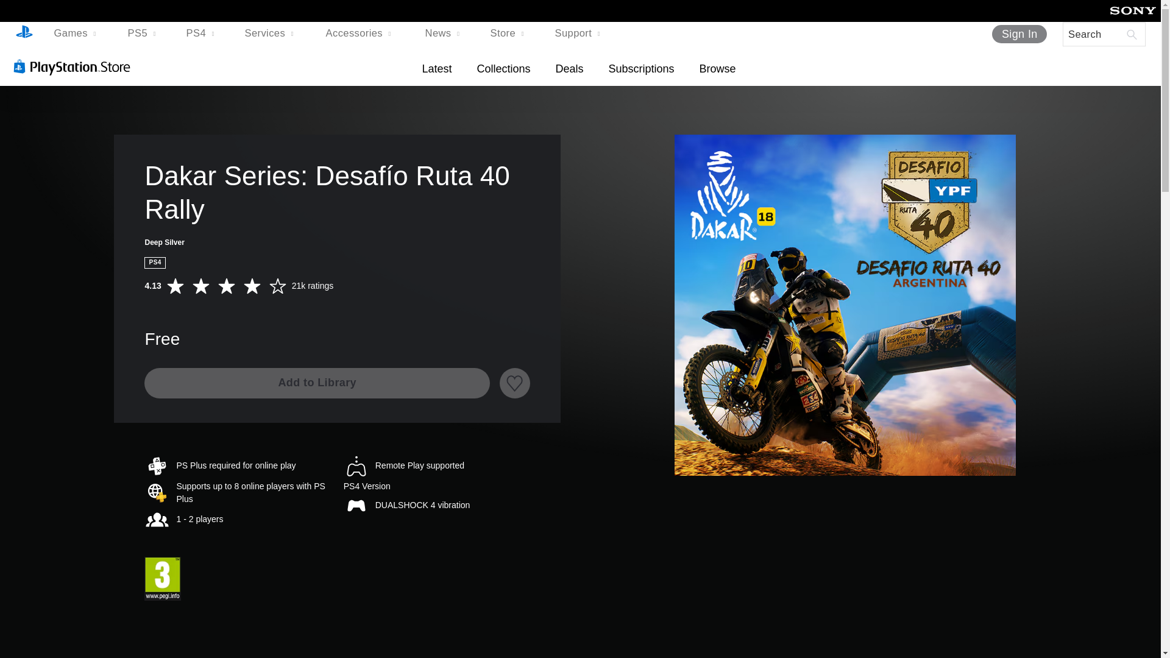 The width and height of the screenshot is (1170, 658). Describe the element at coordinates (143, 34) in the screenshot. I see `PS5` at that location.